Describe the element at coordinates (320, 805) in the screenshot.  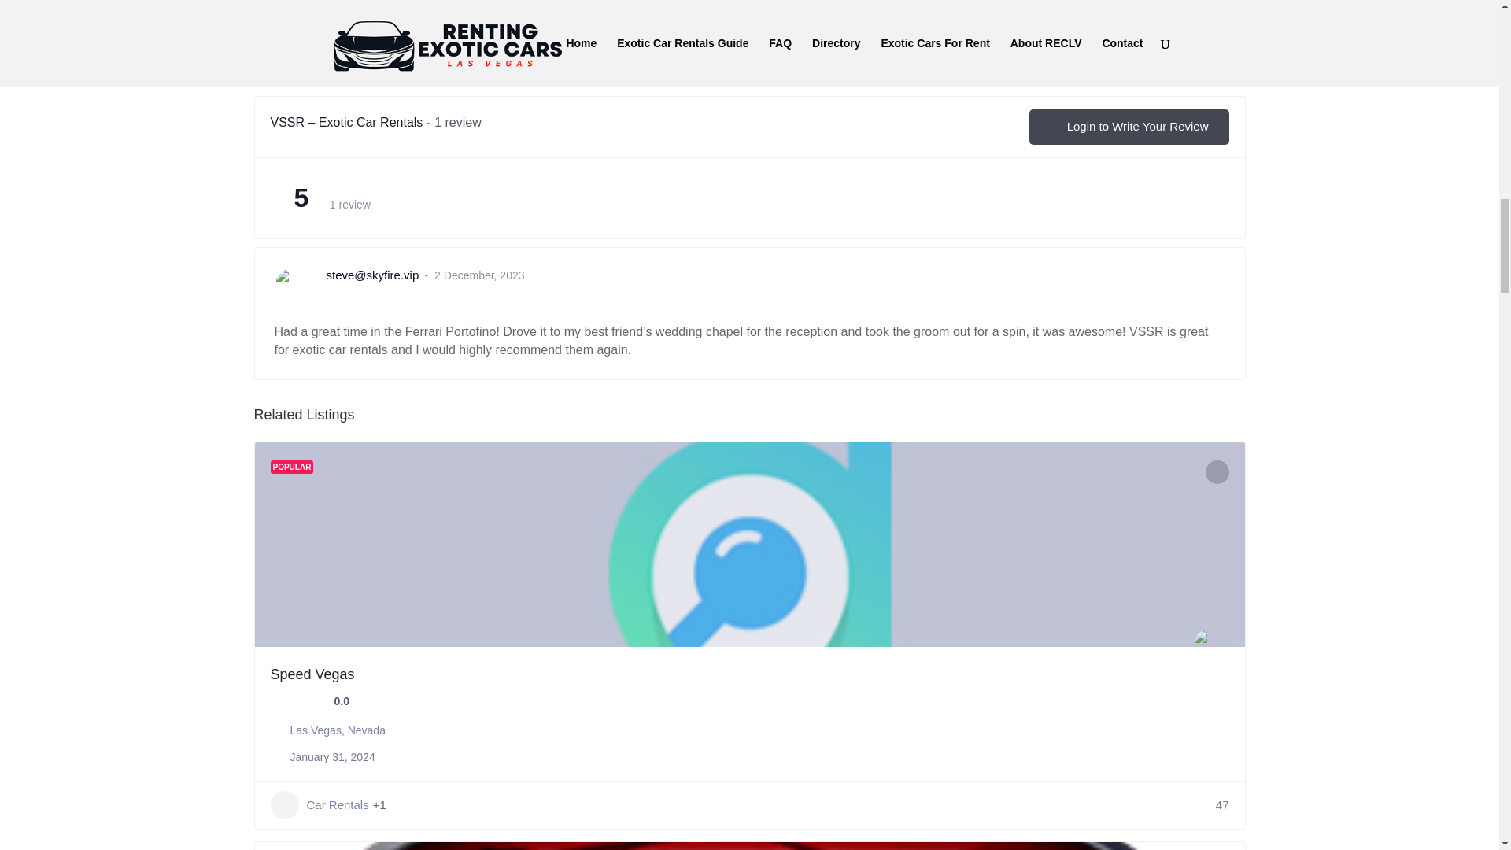
I see `Car Rentals` at that location.